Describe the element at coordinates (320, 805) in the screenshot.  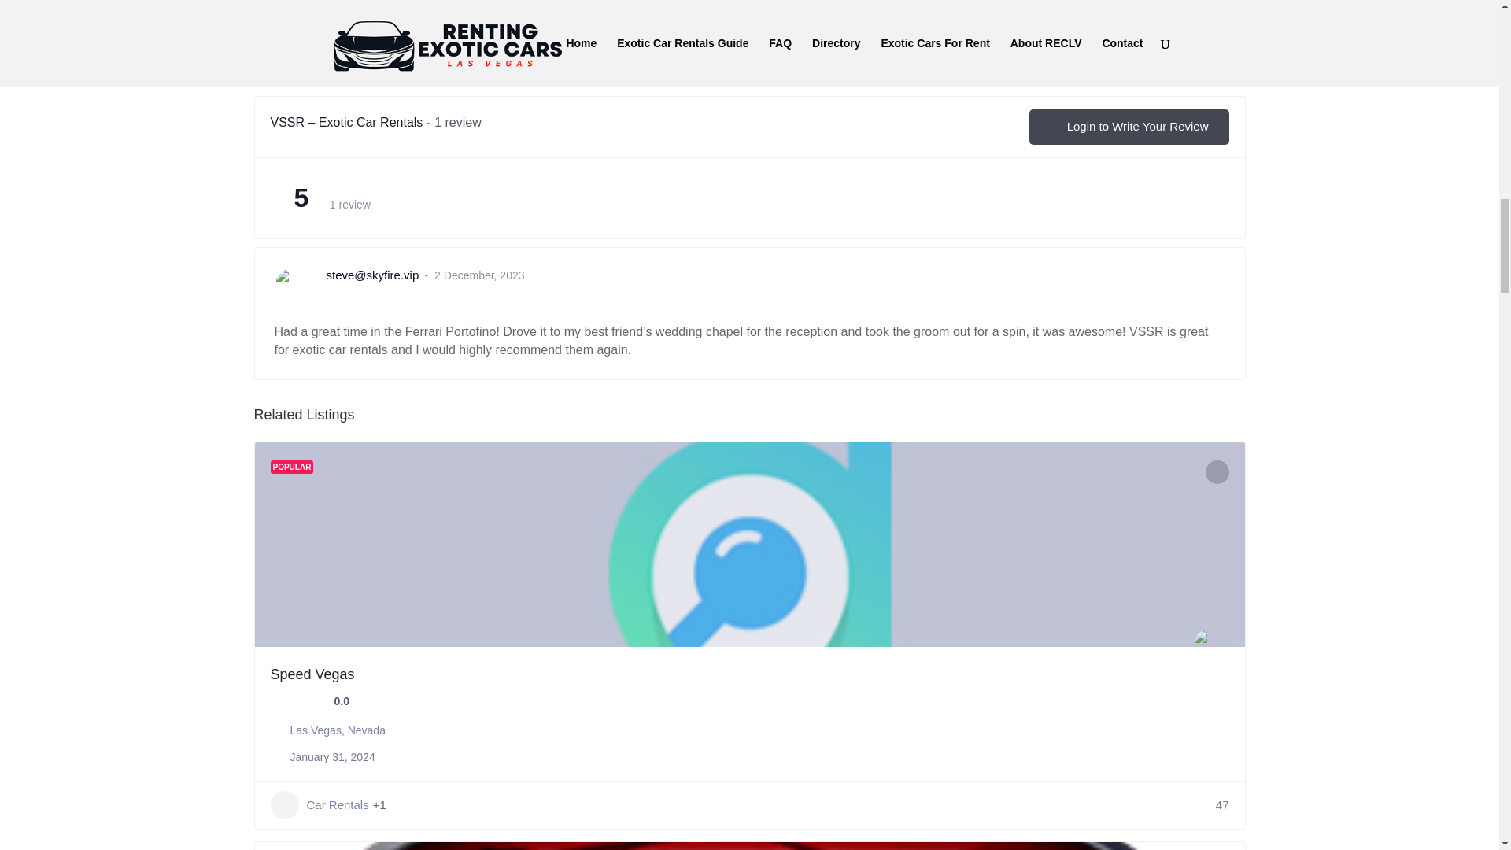
I see `Car Rentals` at that location.